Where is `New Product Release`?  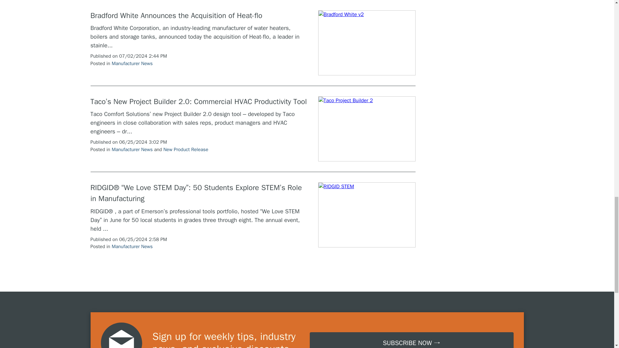
New Product Release is located at coordinates (186, 150).